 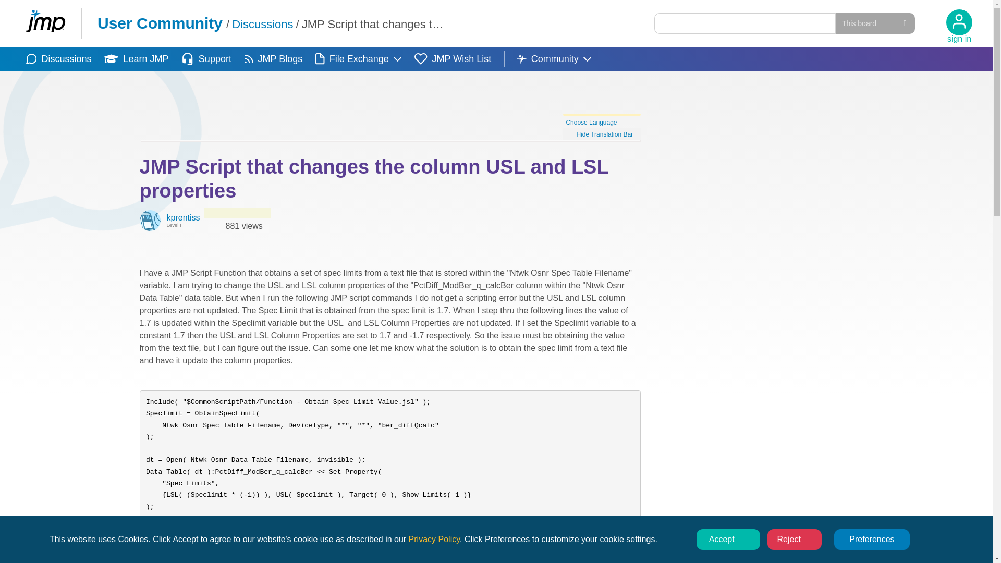 I want to click on Discussions, so click(x=58, y=59).